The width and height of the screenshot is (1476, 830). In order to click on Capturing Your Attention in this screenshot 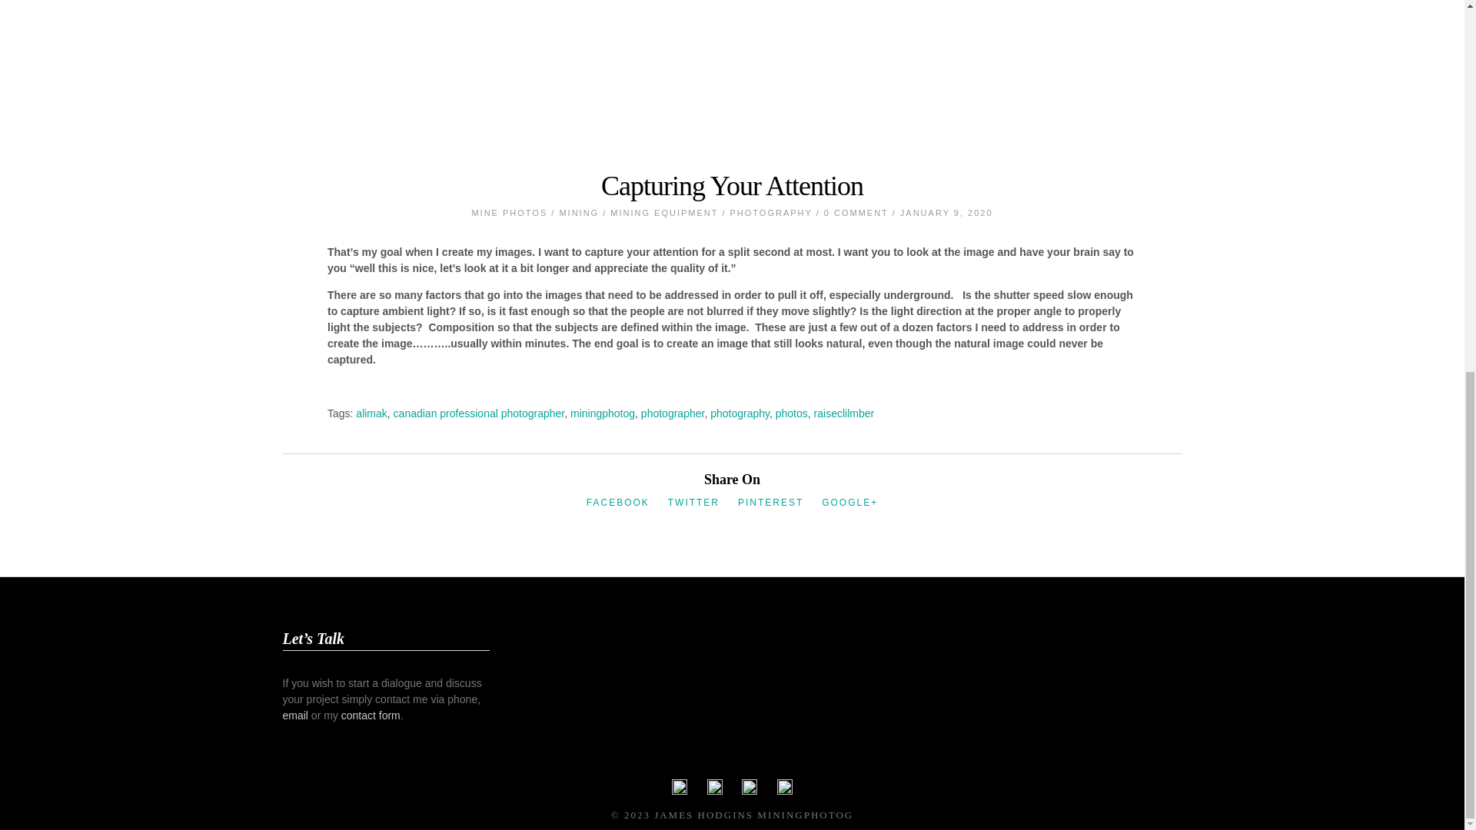, I will do `click(732, 186)`.